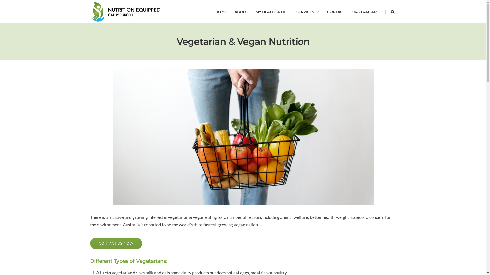  Describe the element at coordinates (272, 11) in the screenshot. I see `MY HEALTH 4 LIFE` at that location.